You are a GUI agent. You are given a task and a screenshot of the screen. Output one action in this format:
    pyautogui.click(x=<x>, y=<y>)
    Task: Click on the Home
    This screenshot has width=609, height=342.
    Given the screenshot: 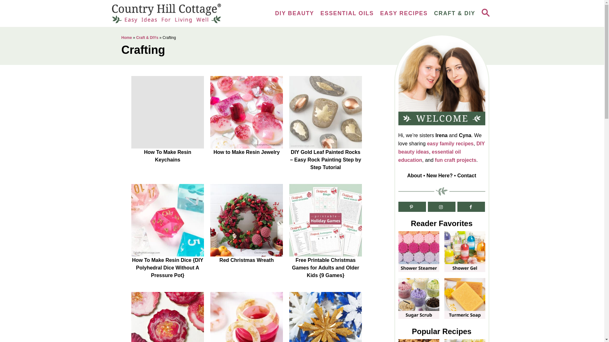 What is the action you would take?
    pyautogui.click(x=126, y=38)
    